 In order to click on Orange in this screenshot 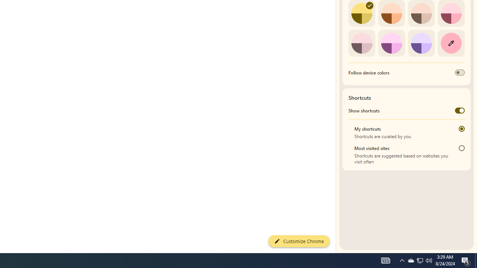, I will do `click(391, 13)`.